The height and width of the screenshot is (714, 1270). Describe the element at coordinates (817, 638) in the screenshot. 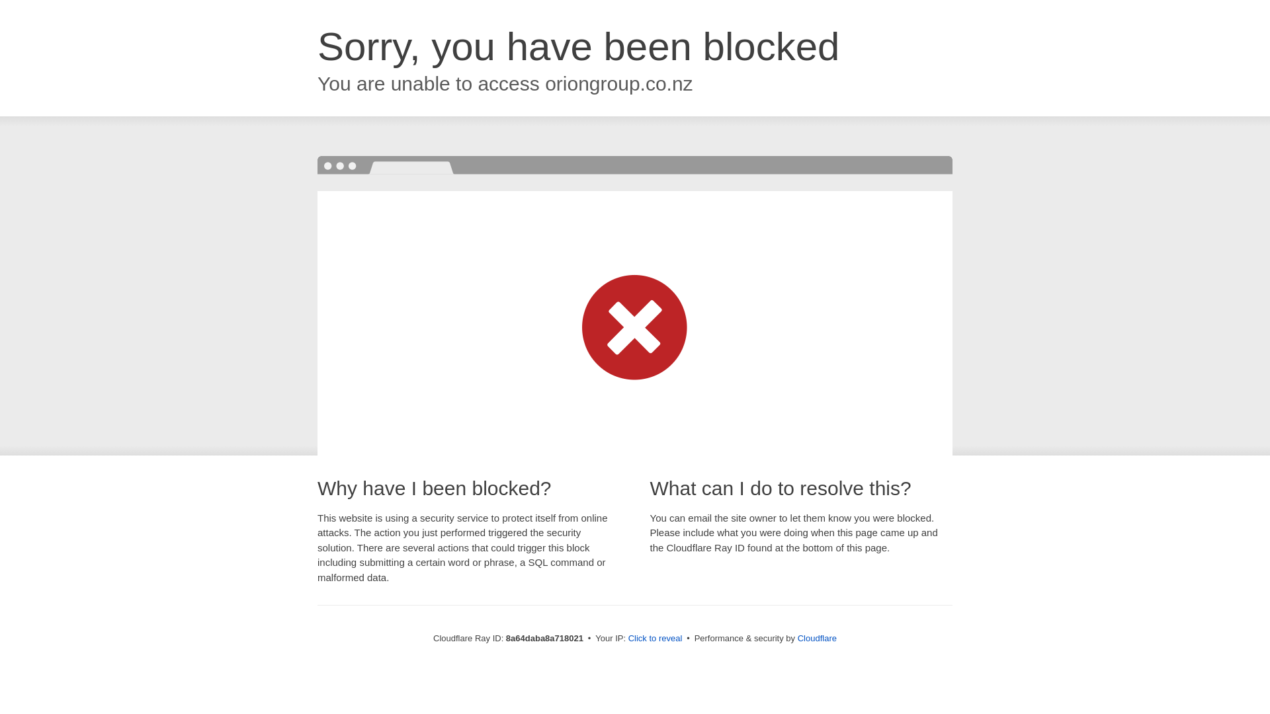

I see `Cloudflare` at that location.